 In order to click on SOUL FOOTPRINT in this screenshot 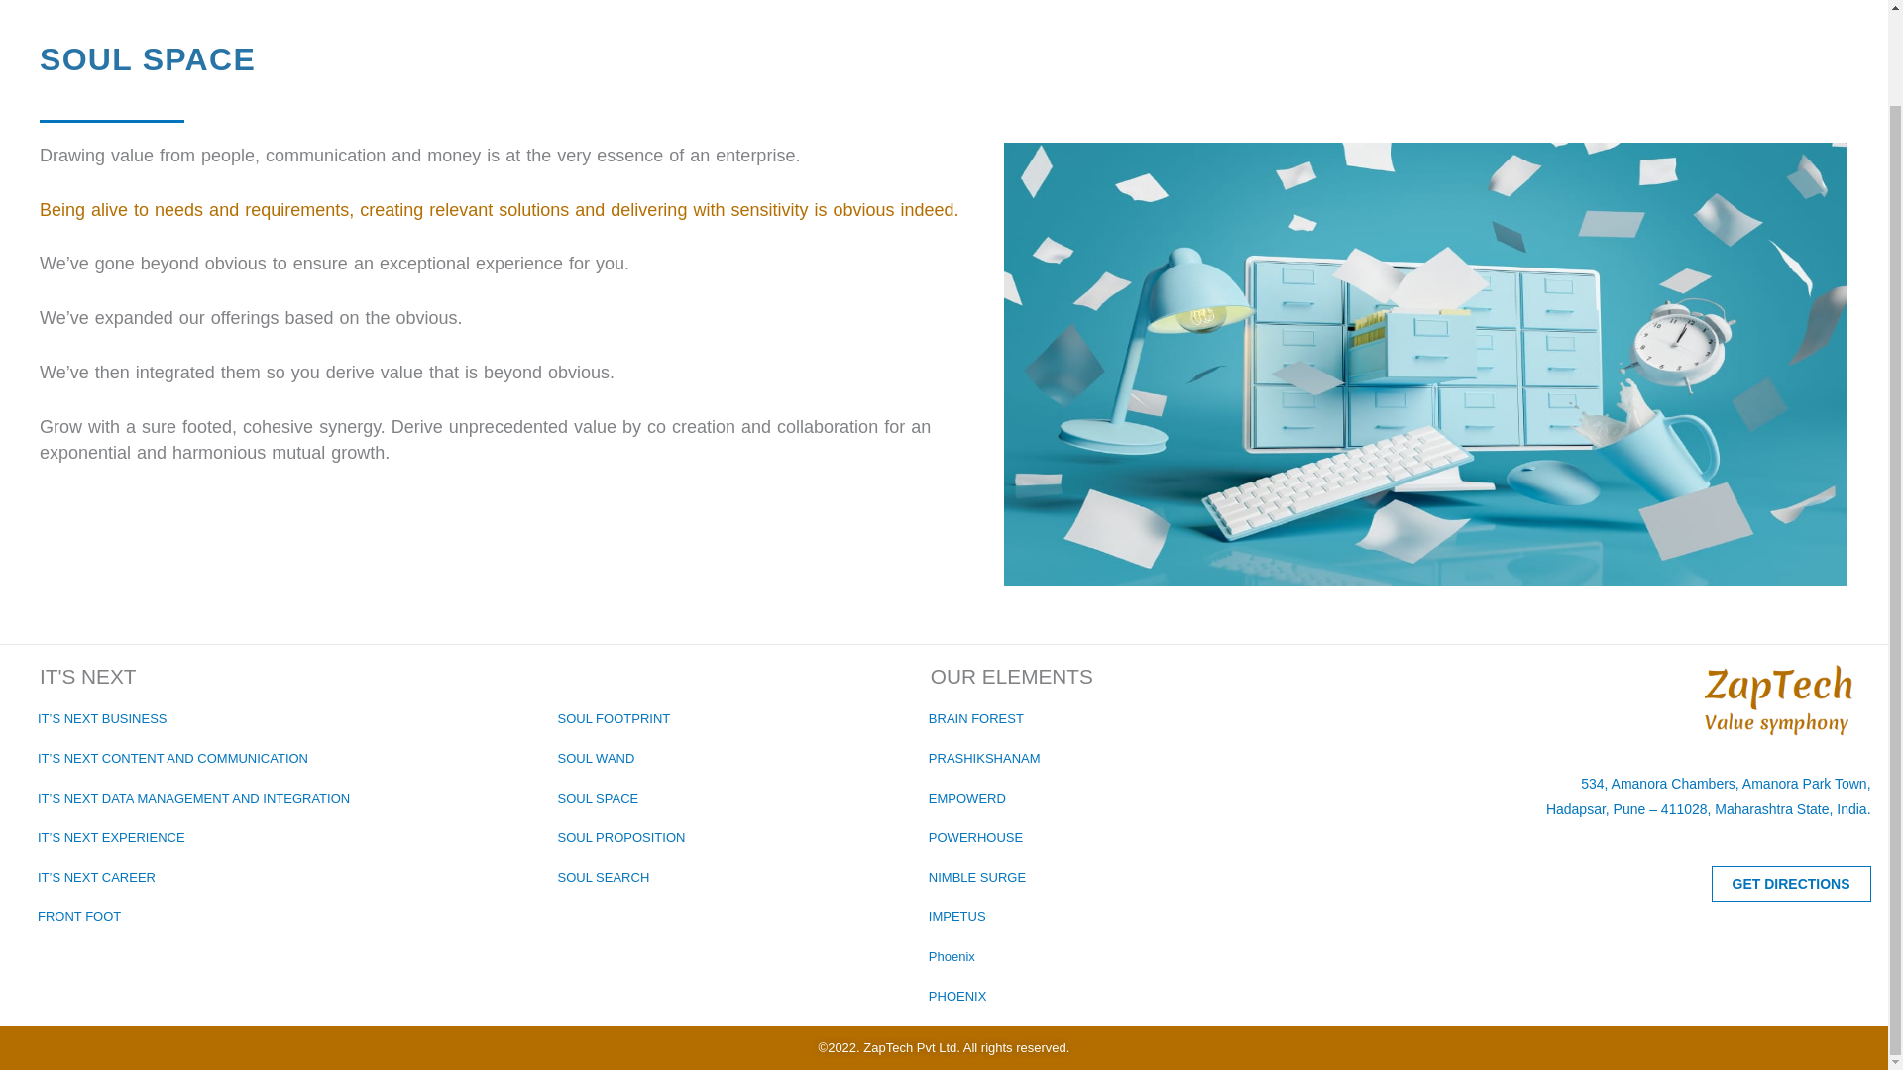, I will do `click(611, 719)`.